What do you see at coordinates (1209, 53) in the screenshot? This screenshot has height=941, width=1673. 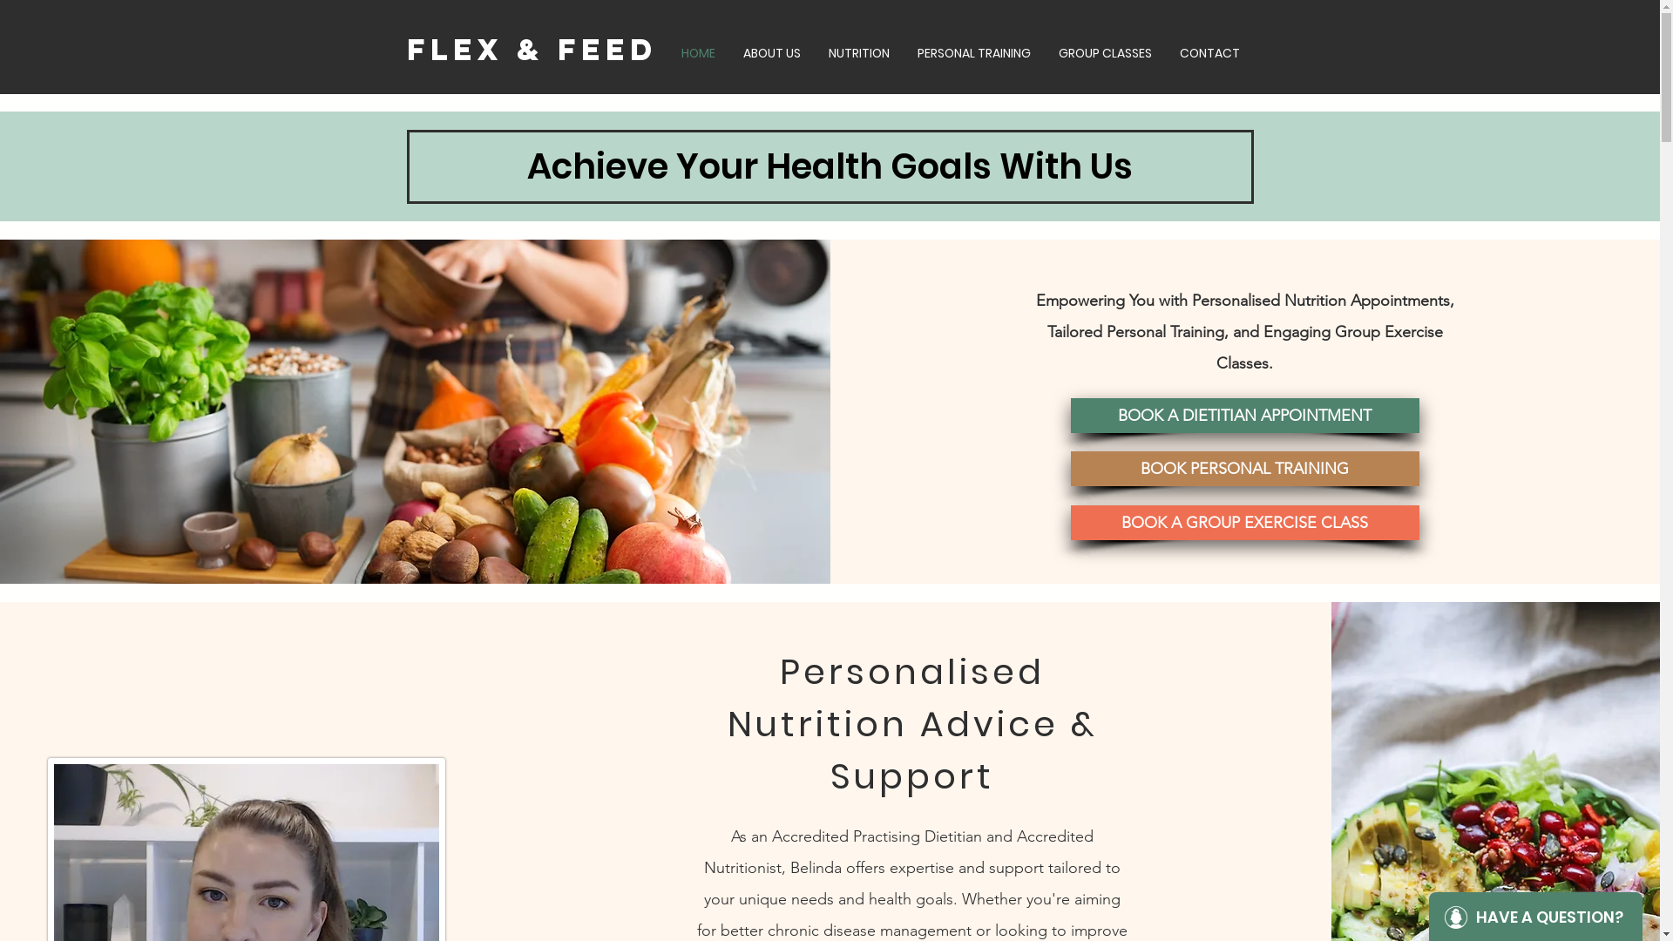 I see `CONTACT` at bounding box center [1209, 53].